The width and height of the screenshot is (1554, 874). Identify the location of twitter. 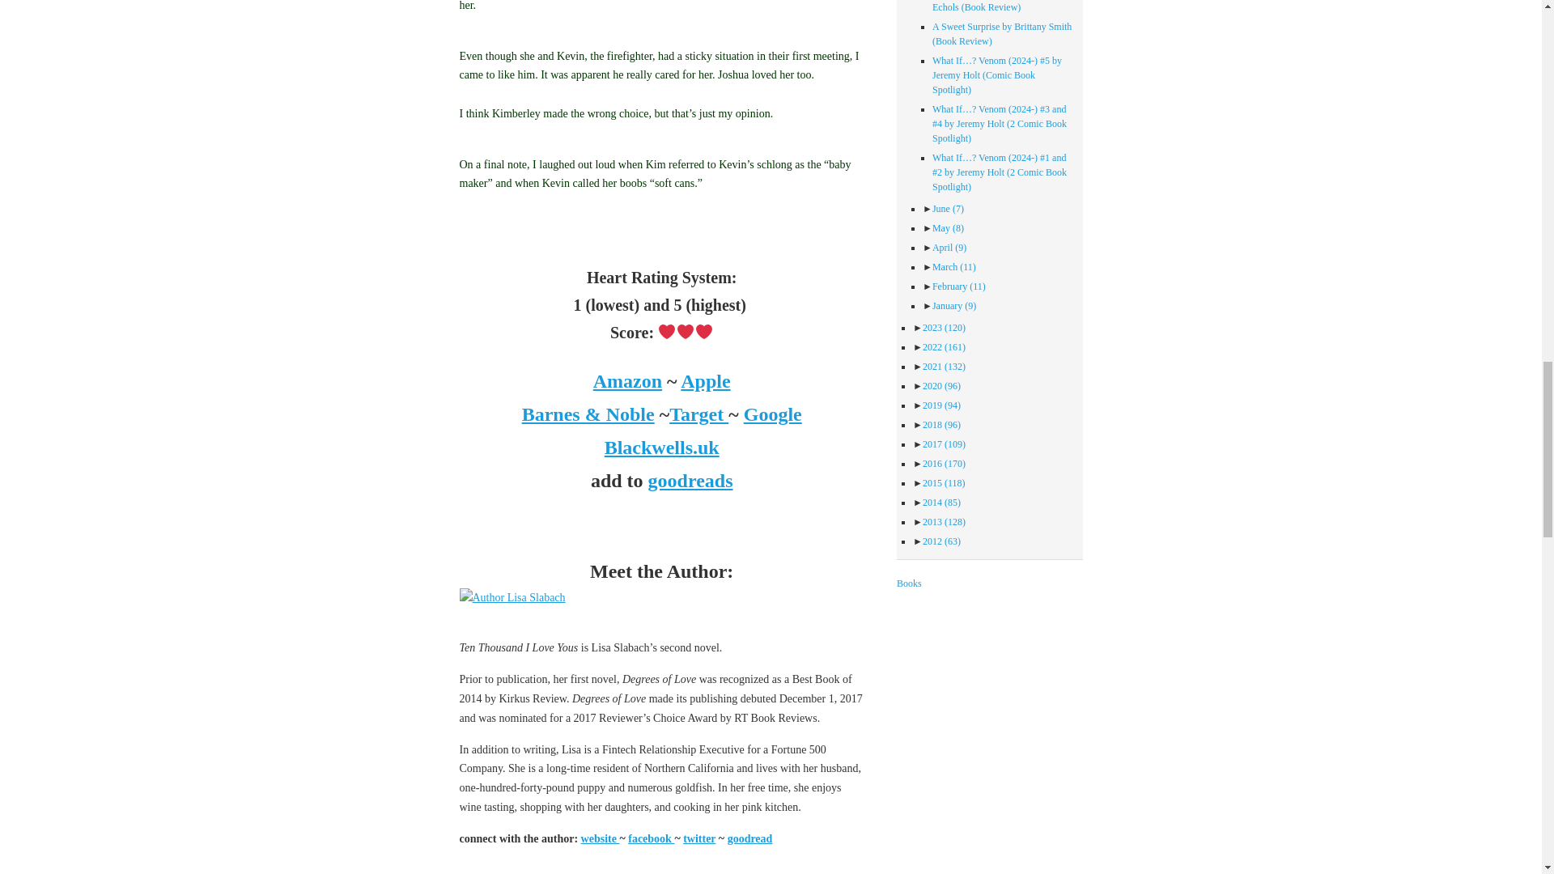
(699, 838).